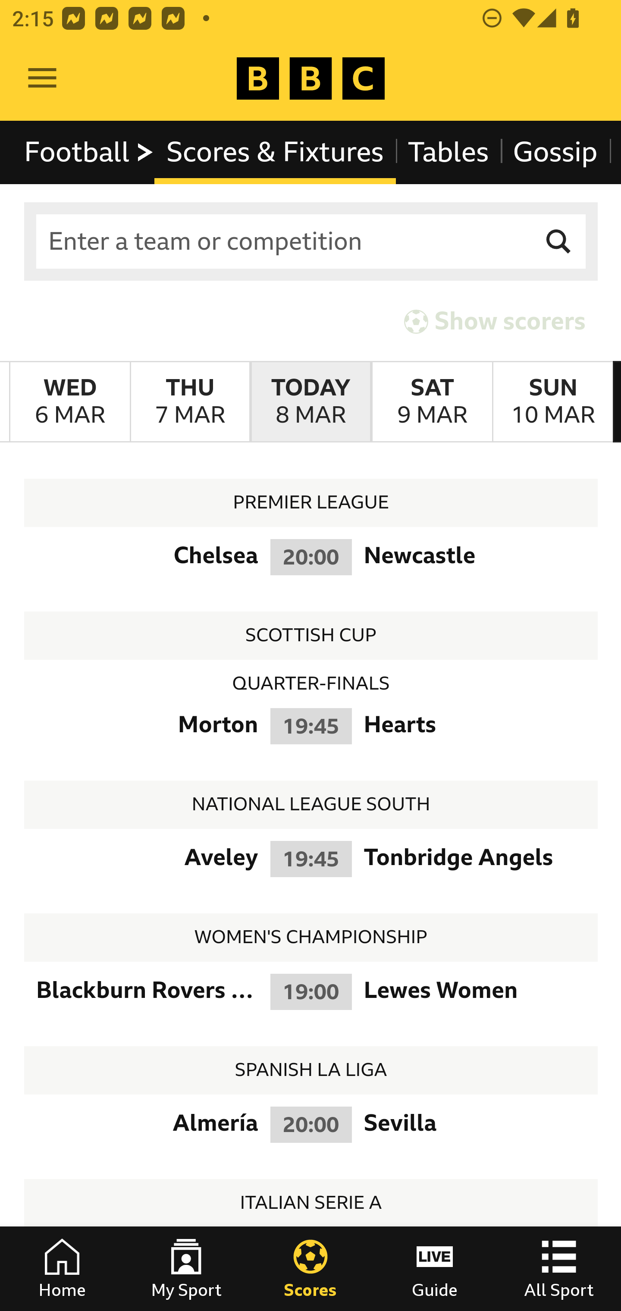 Image resolution: width=621 pixels, height=1311 pixels. Describe the element at coordinates (90, 152) in the screenshot. I see `Football ` at that location.